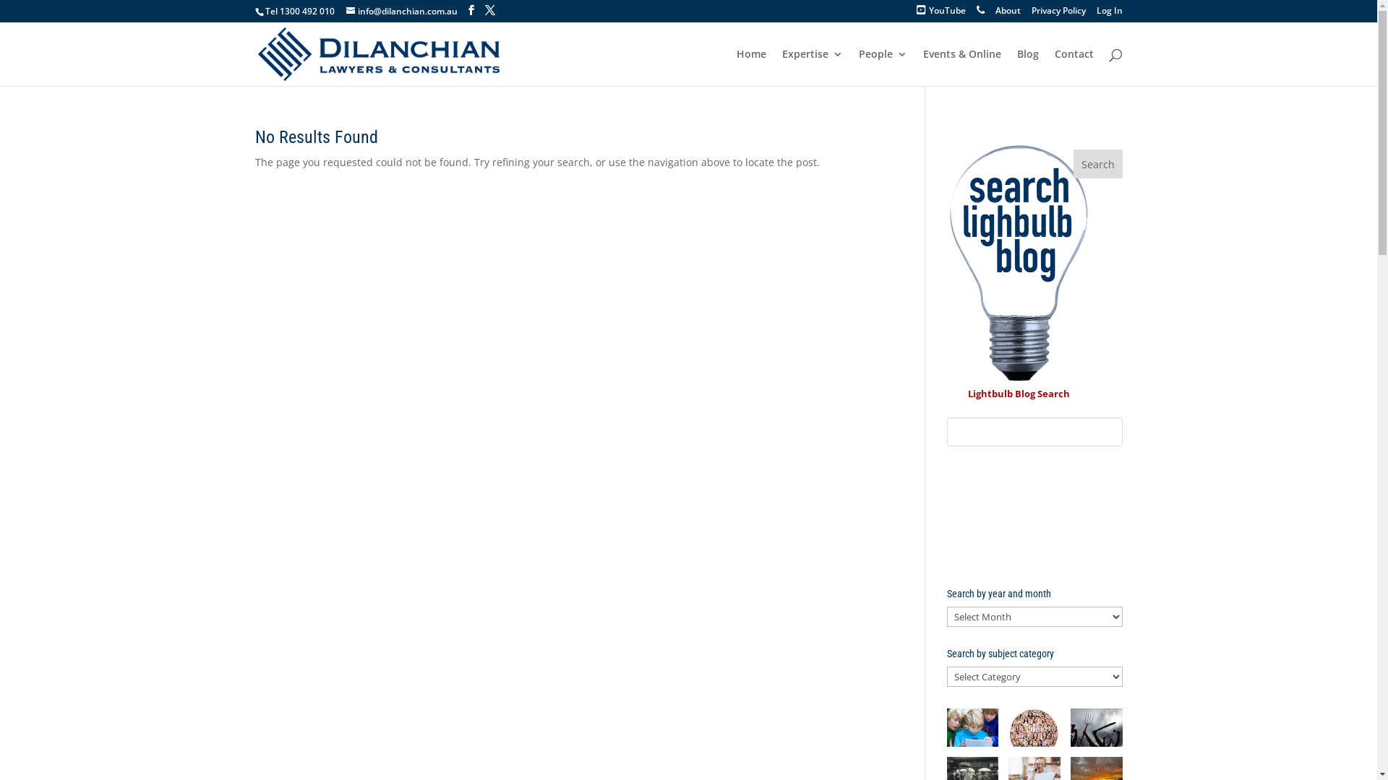 The width and height of the screenshot is (1388, 780). What do you see at coordinates (1074, 68) in the screenshot?
I see `Contact` at bounding box center [1074, 68].